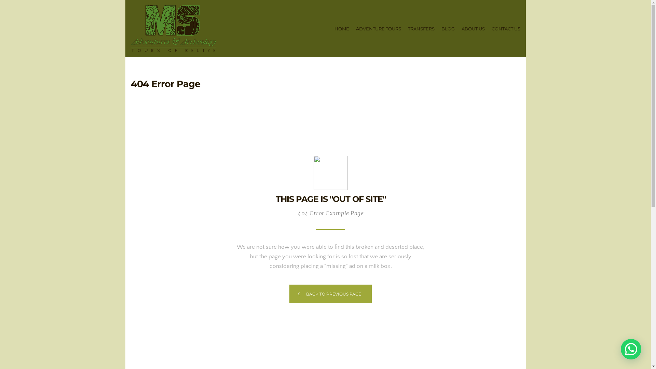 The image size is (656, 369). I want to click on   BACK TO PREVIOUS PAGE  , so click(331, 293).